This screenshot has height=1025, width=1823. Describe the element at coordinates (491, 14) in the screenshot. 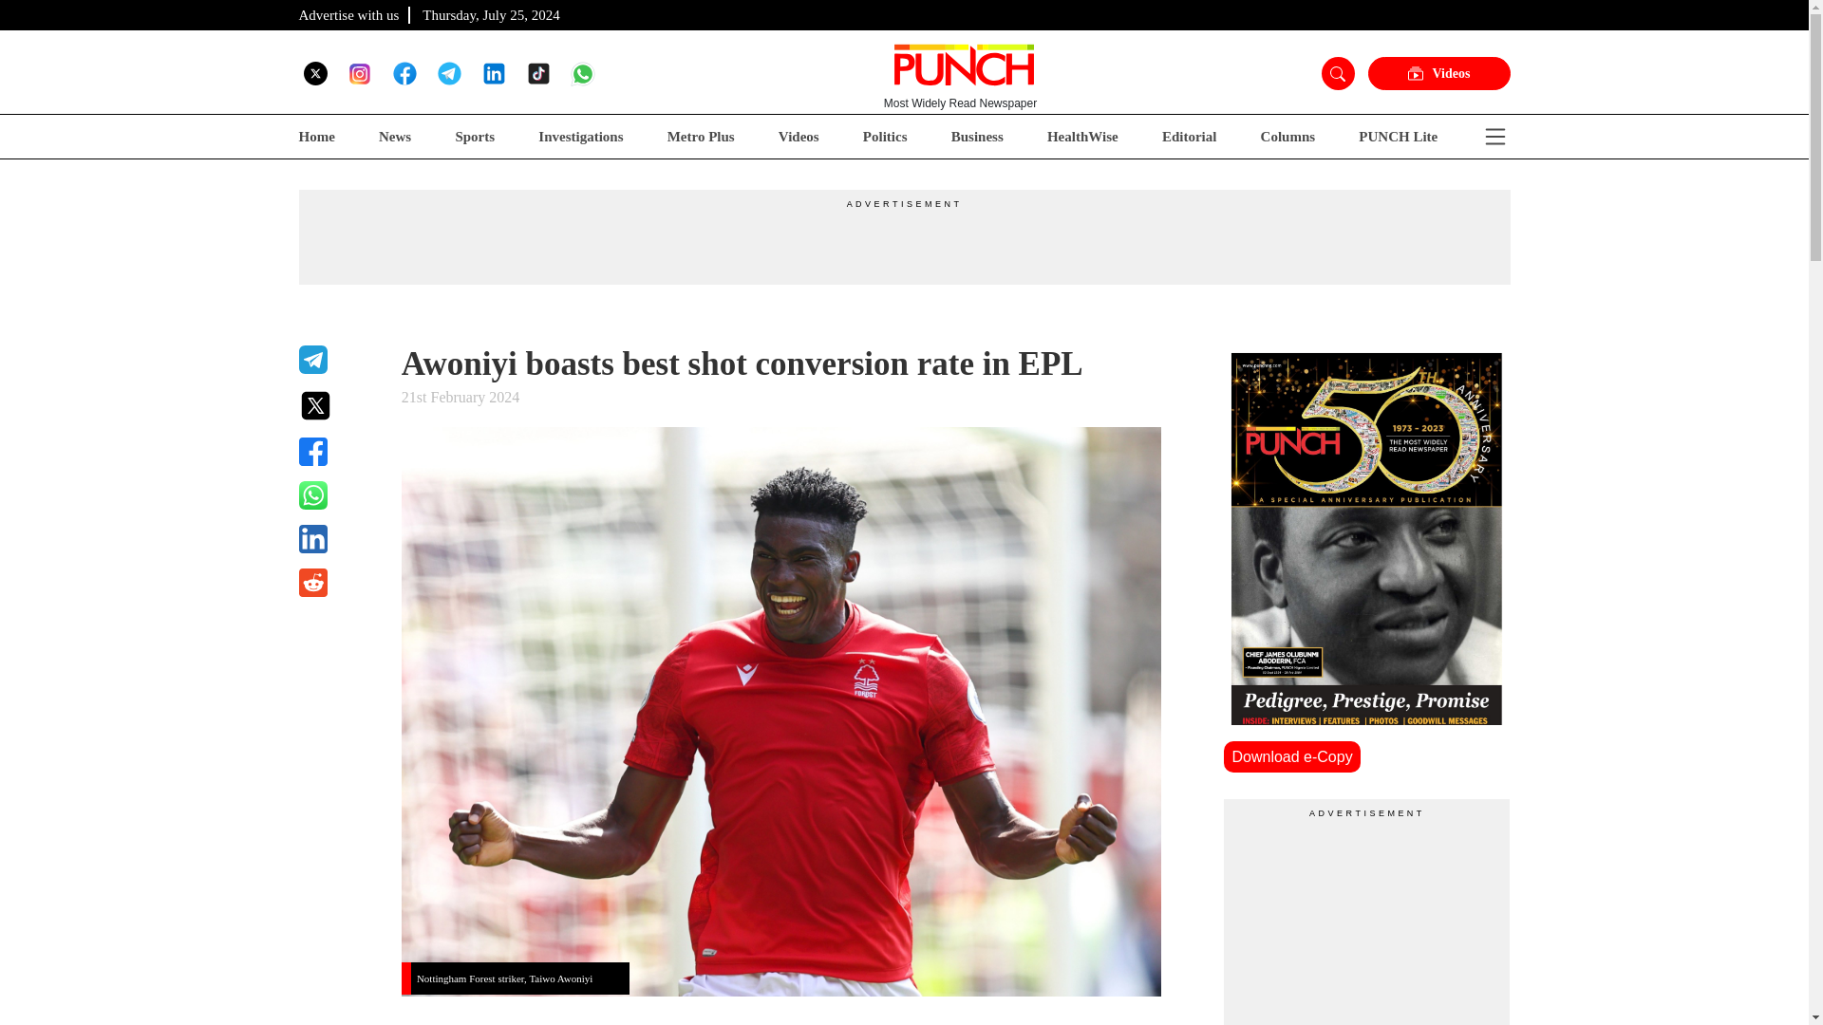

I see `Thursday, July 25, 2024` at that location.